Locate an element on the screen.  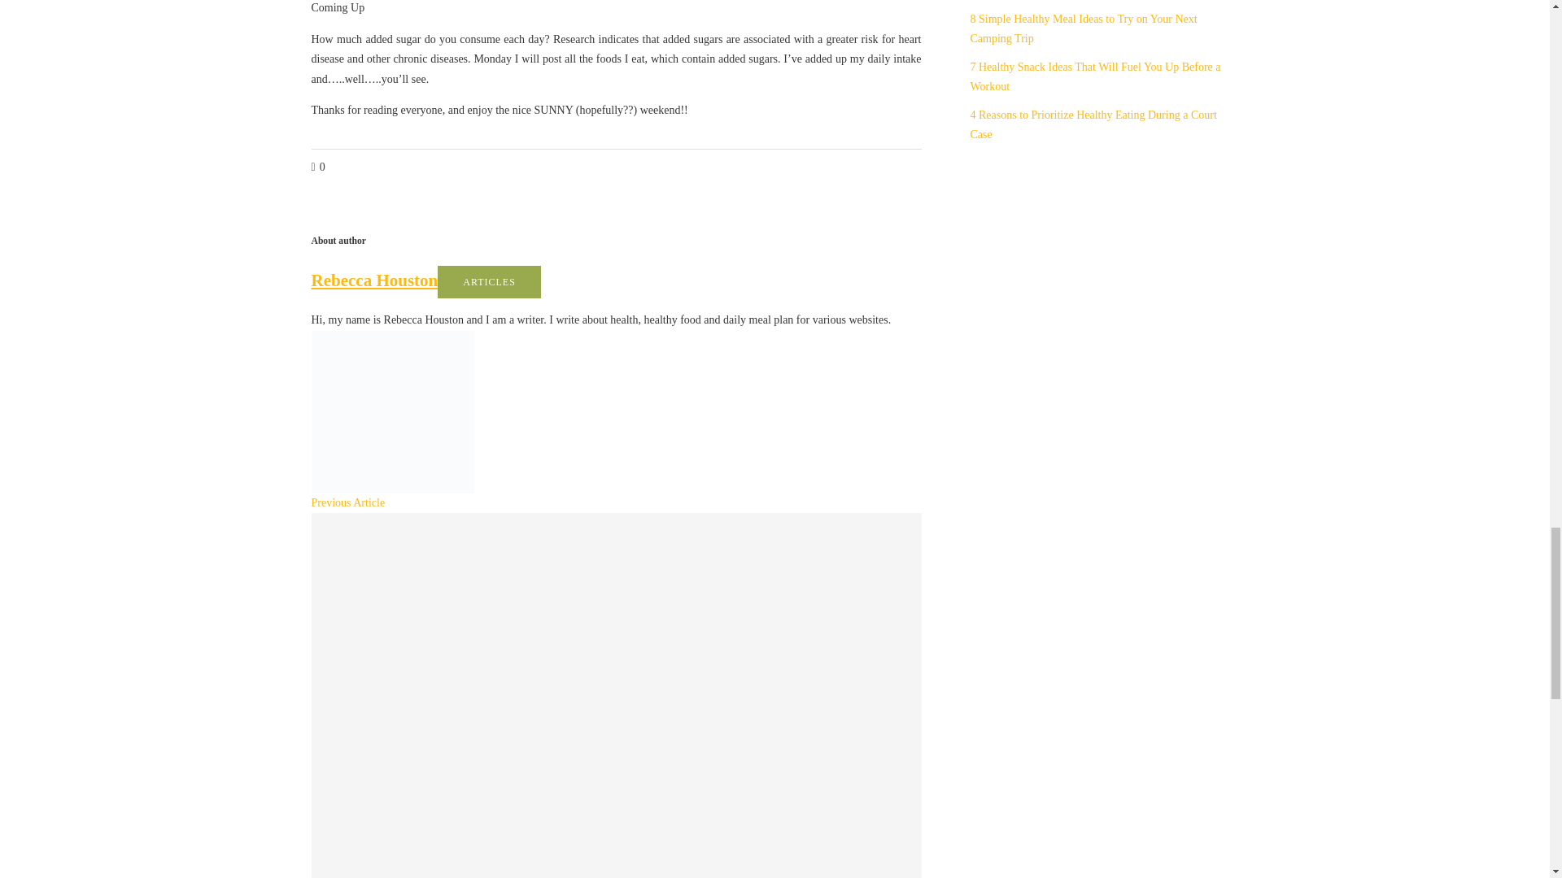
ARTICLES is located at coordinates (488, 282).